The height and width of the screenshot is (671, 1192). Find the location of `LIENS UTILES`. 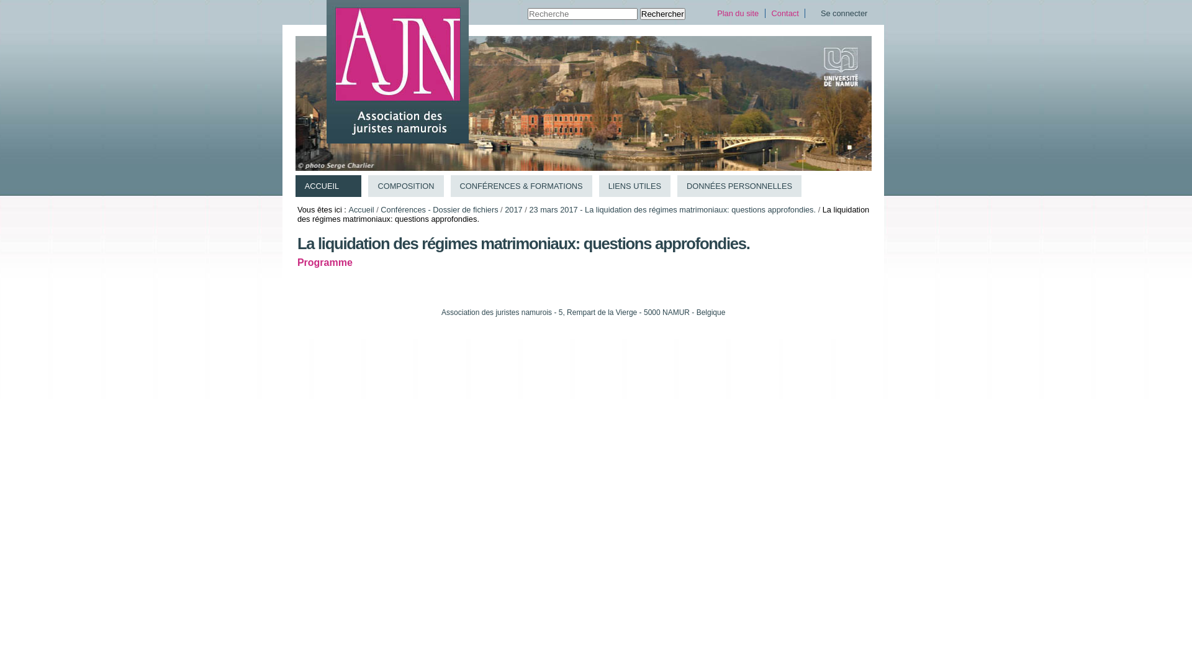

LIENS UTILES is located at coordinates (634, 186).